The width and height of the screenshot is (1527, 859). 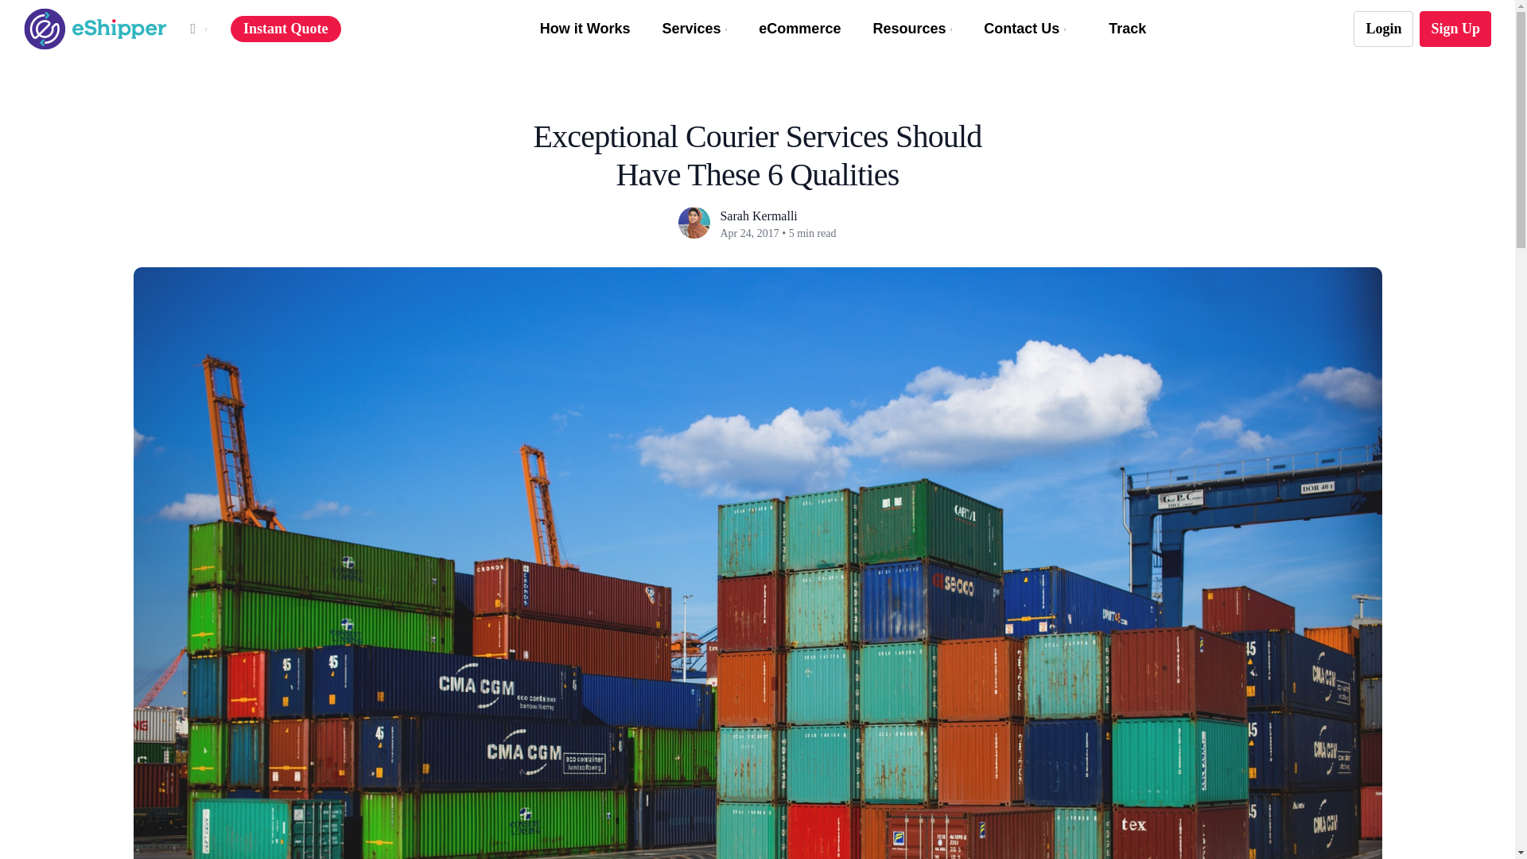 I want to click on Resources, so click(x=911, y=29).